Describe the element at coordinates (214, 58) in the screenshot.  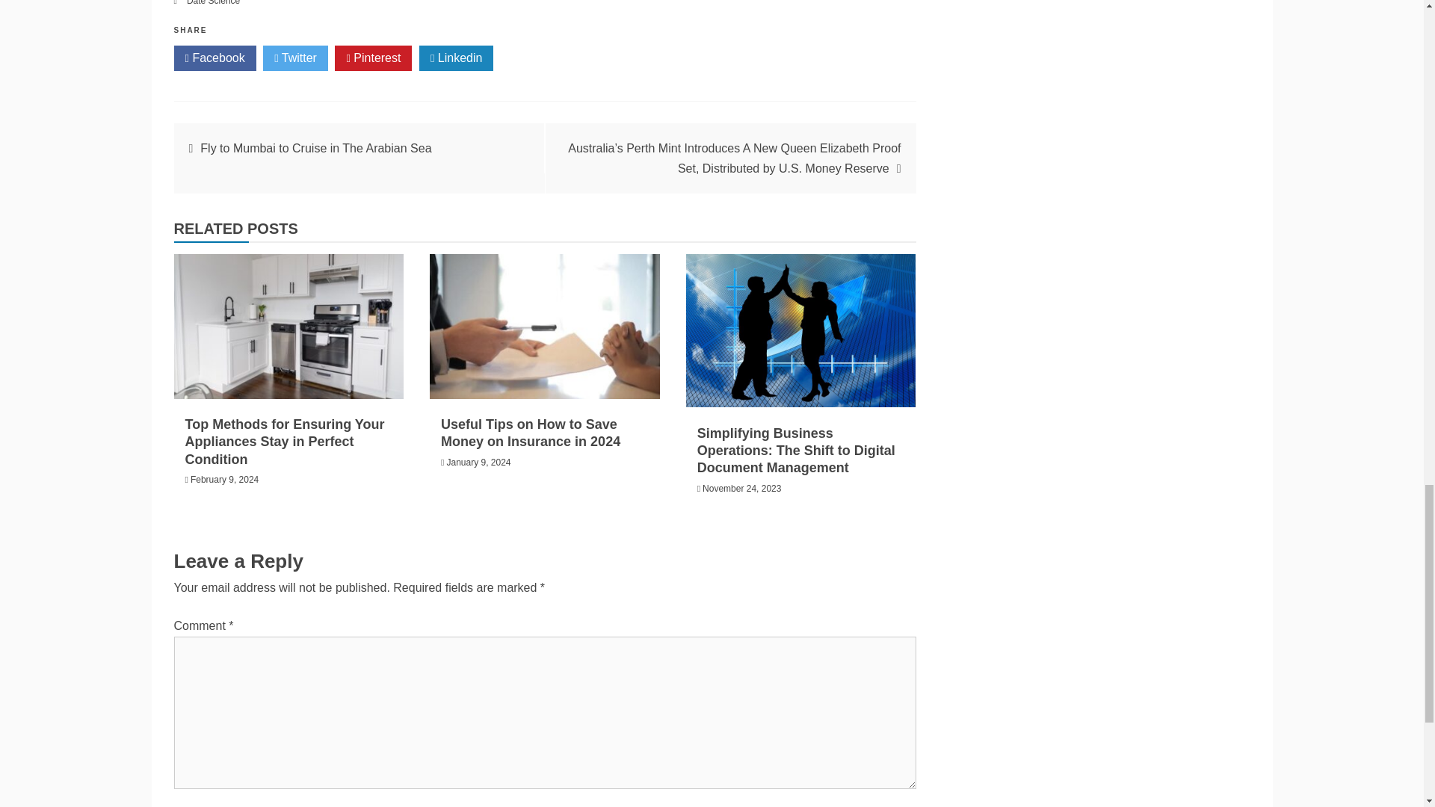
I see `Facebook` at that location.